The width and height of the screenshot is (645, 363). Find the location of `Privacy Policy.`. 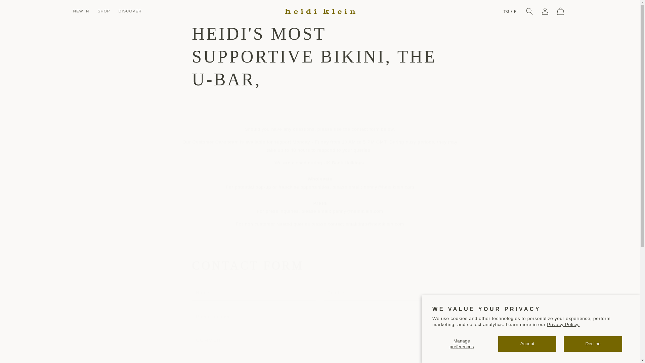

Privacy Policy. is located at coordinates (563, 324).